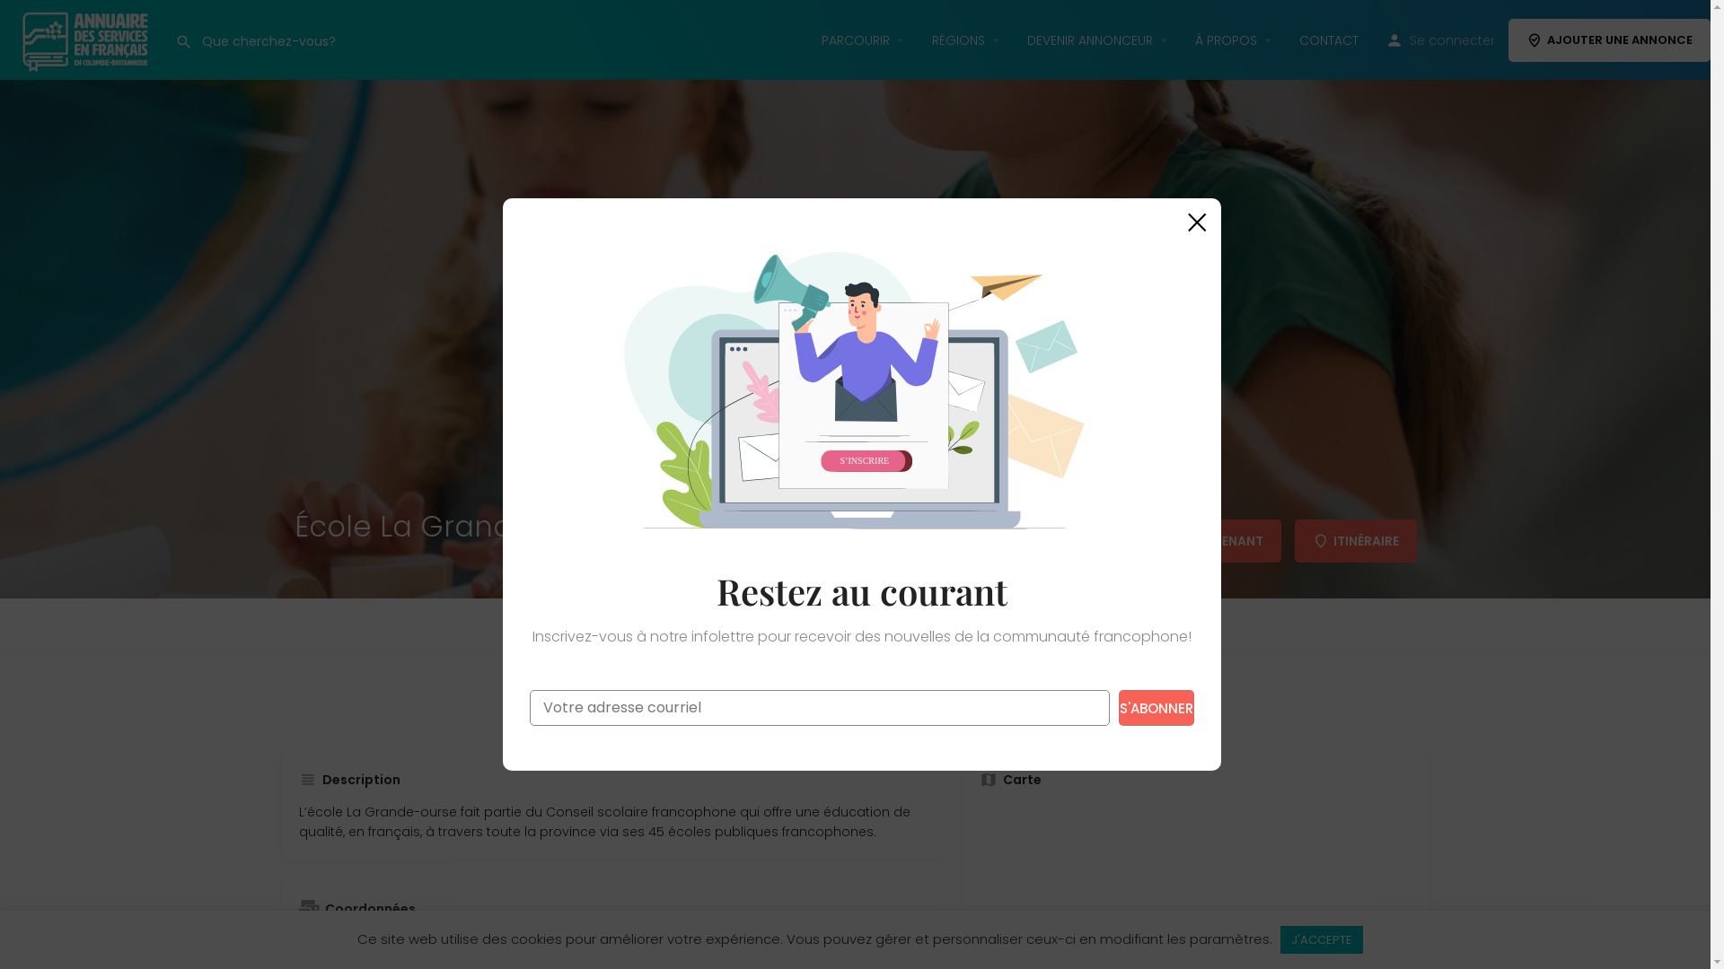  Describe the element at coordinates (761, 703) in the screenshot. I see `Appeler maintenant` at that location.